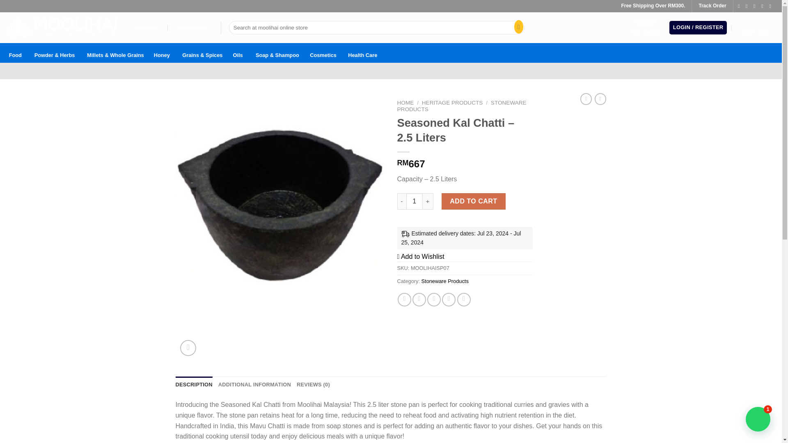 This screenshot has width=788, height=443. Describe the element at coordinates (415, 201) in the screenshot. I see `1` at that location.